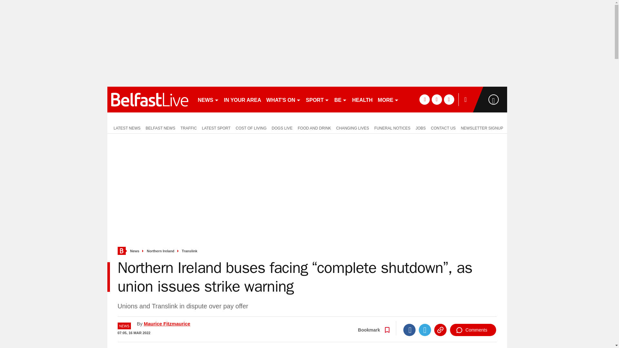 The height and width of the screenshot is (348, 619). Describe the element at coordinates (424, 99) in the screenshot. I see `facebook` at that location.